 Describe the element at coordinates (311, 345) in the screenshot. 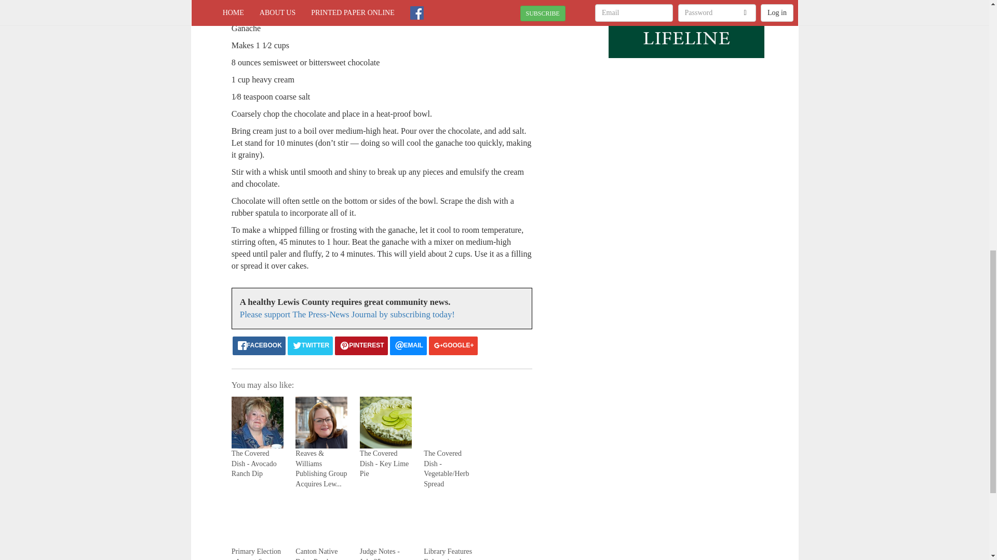

I see `Twitter` at that location.